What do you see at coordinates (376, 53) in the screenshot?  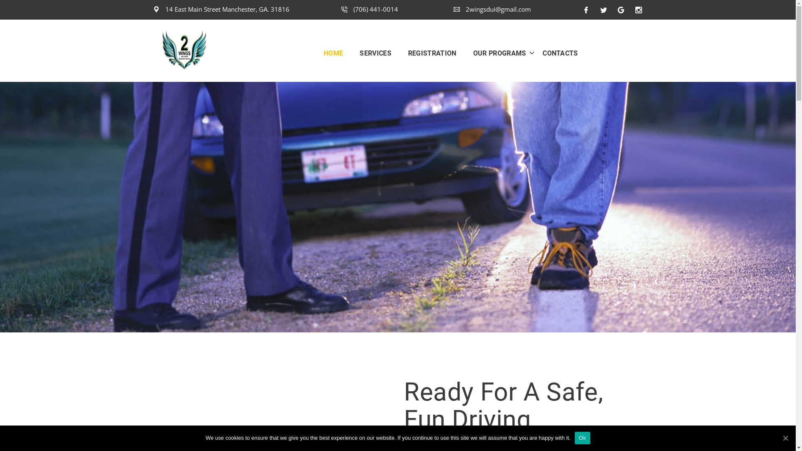 I see `SERVICES` at bounding box center [376, 53].